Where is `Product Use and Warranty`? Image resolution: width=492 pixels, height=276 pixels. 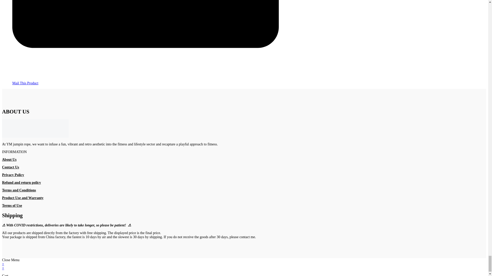
Product Use and Warranty is located at coordinates (23, 198).